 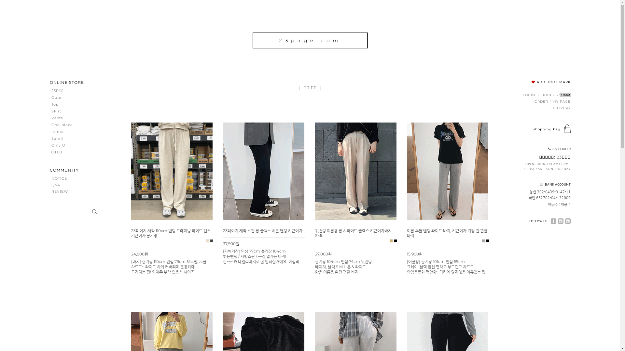 I want to click on LOGIN, so click(x=529, y=95).